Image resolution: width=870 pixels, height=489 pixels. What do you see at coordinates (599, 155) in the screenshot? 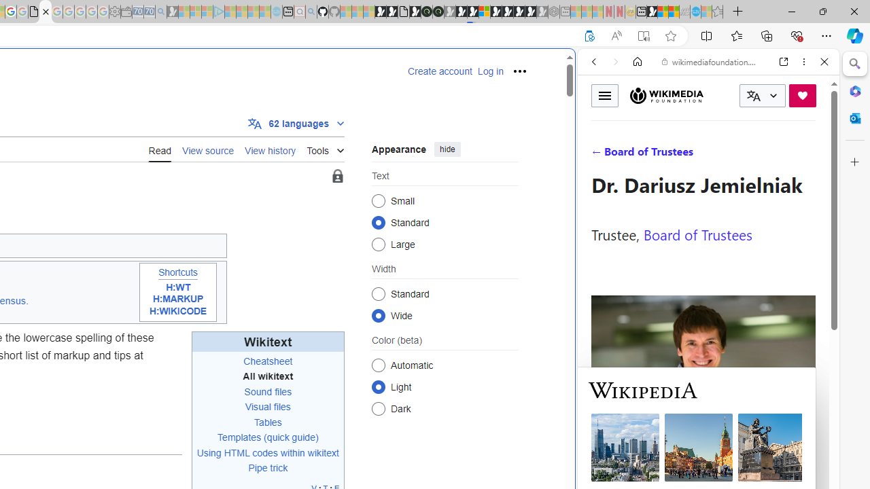
I see `Search Filter, WEB` at bounding box center [599, 155].